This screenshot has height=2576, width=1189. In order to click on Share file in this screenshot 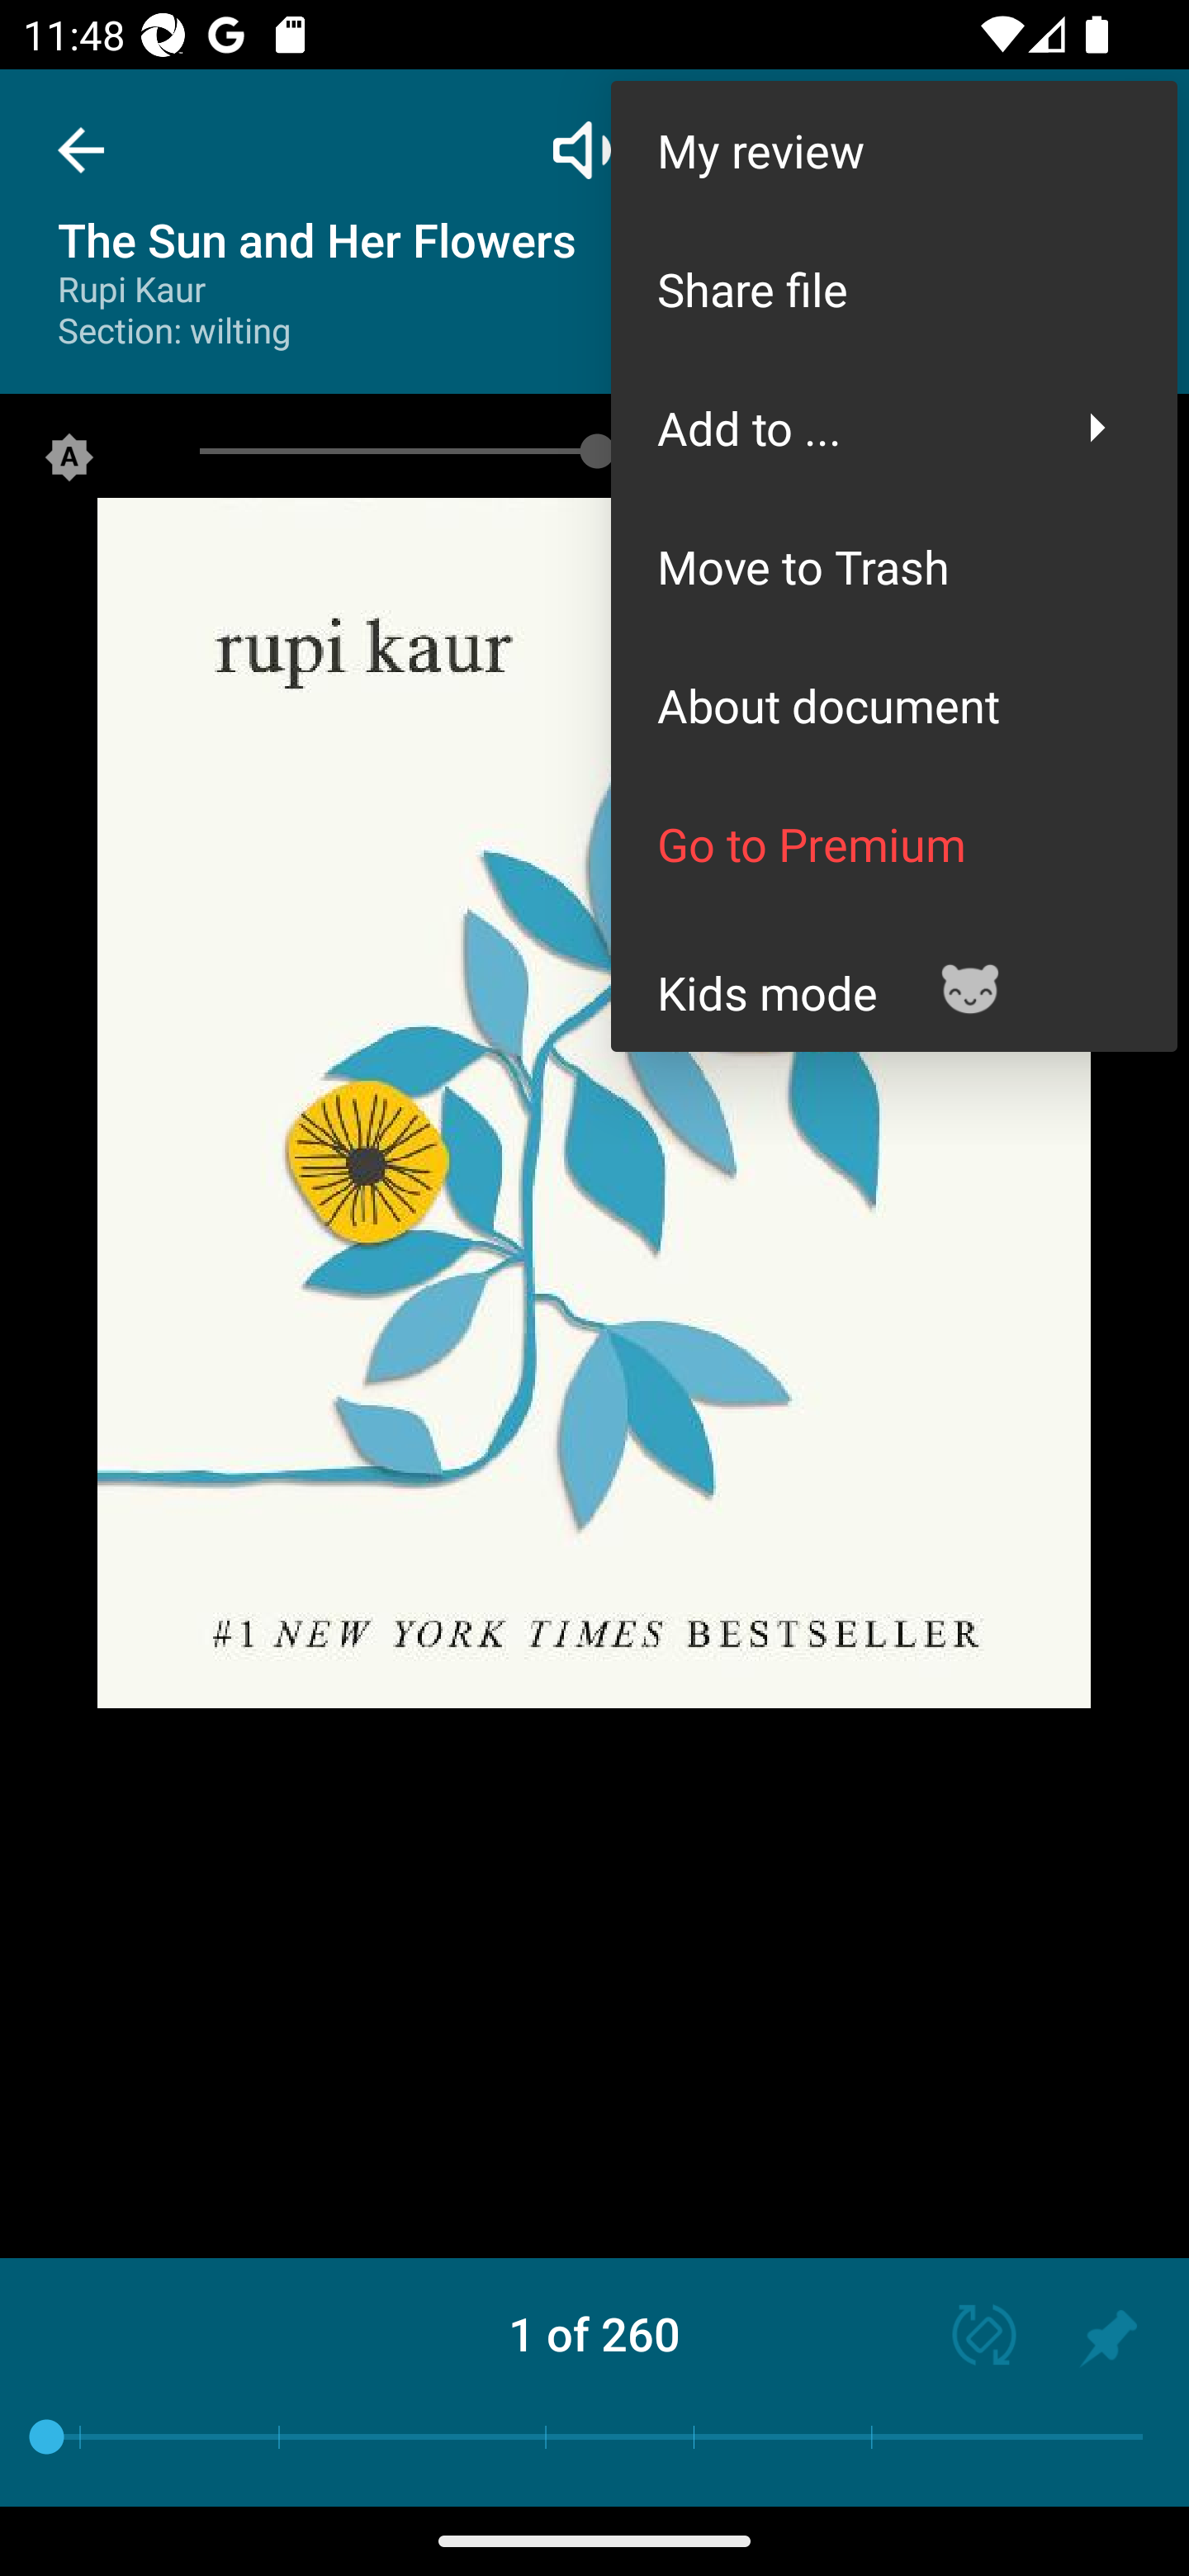, I will do `click(893, 288)`.